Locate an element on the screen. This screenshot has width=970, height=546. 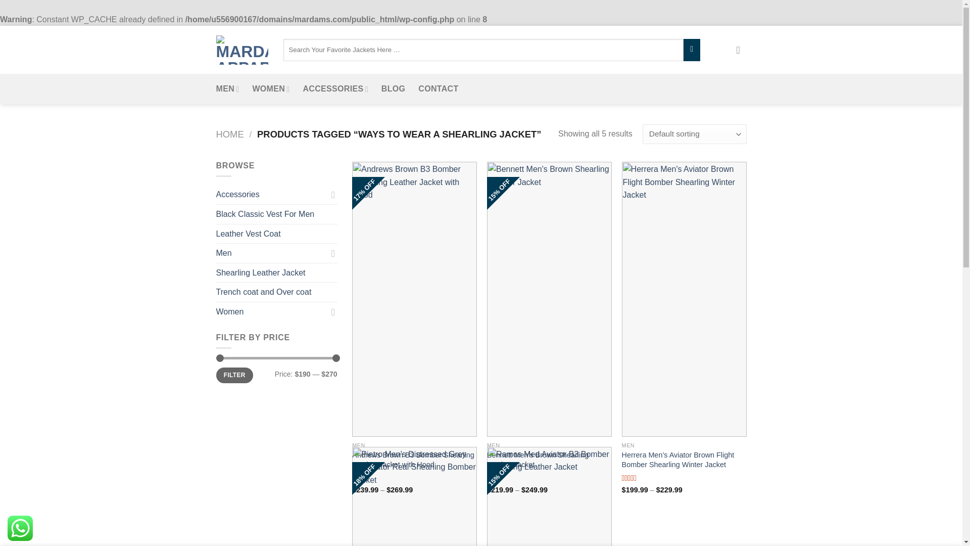
Men is located at coordinates (272, 253).